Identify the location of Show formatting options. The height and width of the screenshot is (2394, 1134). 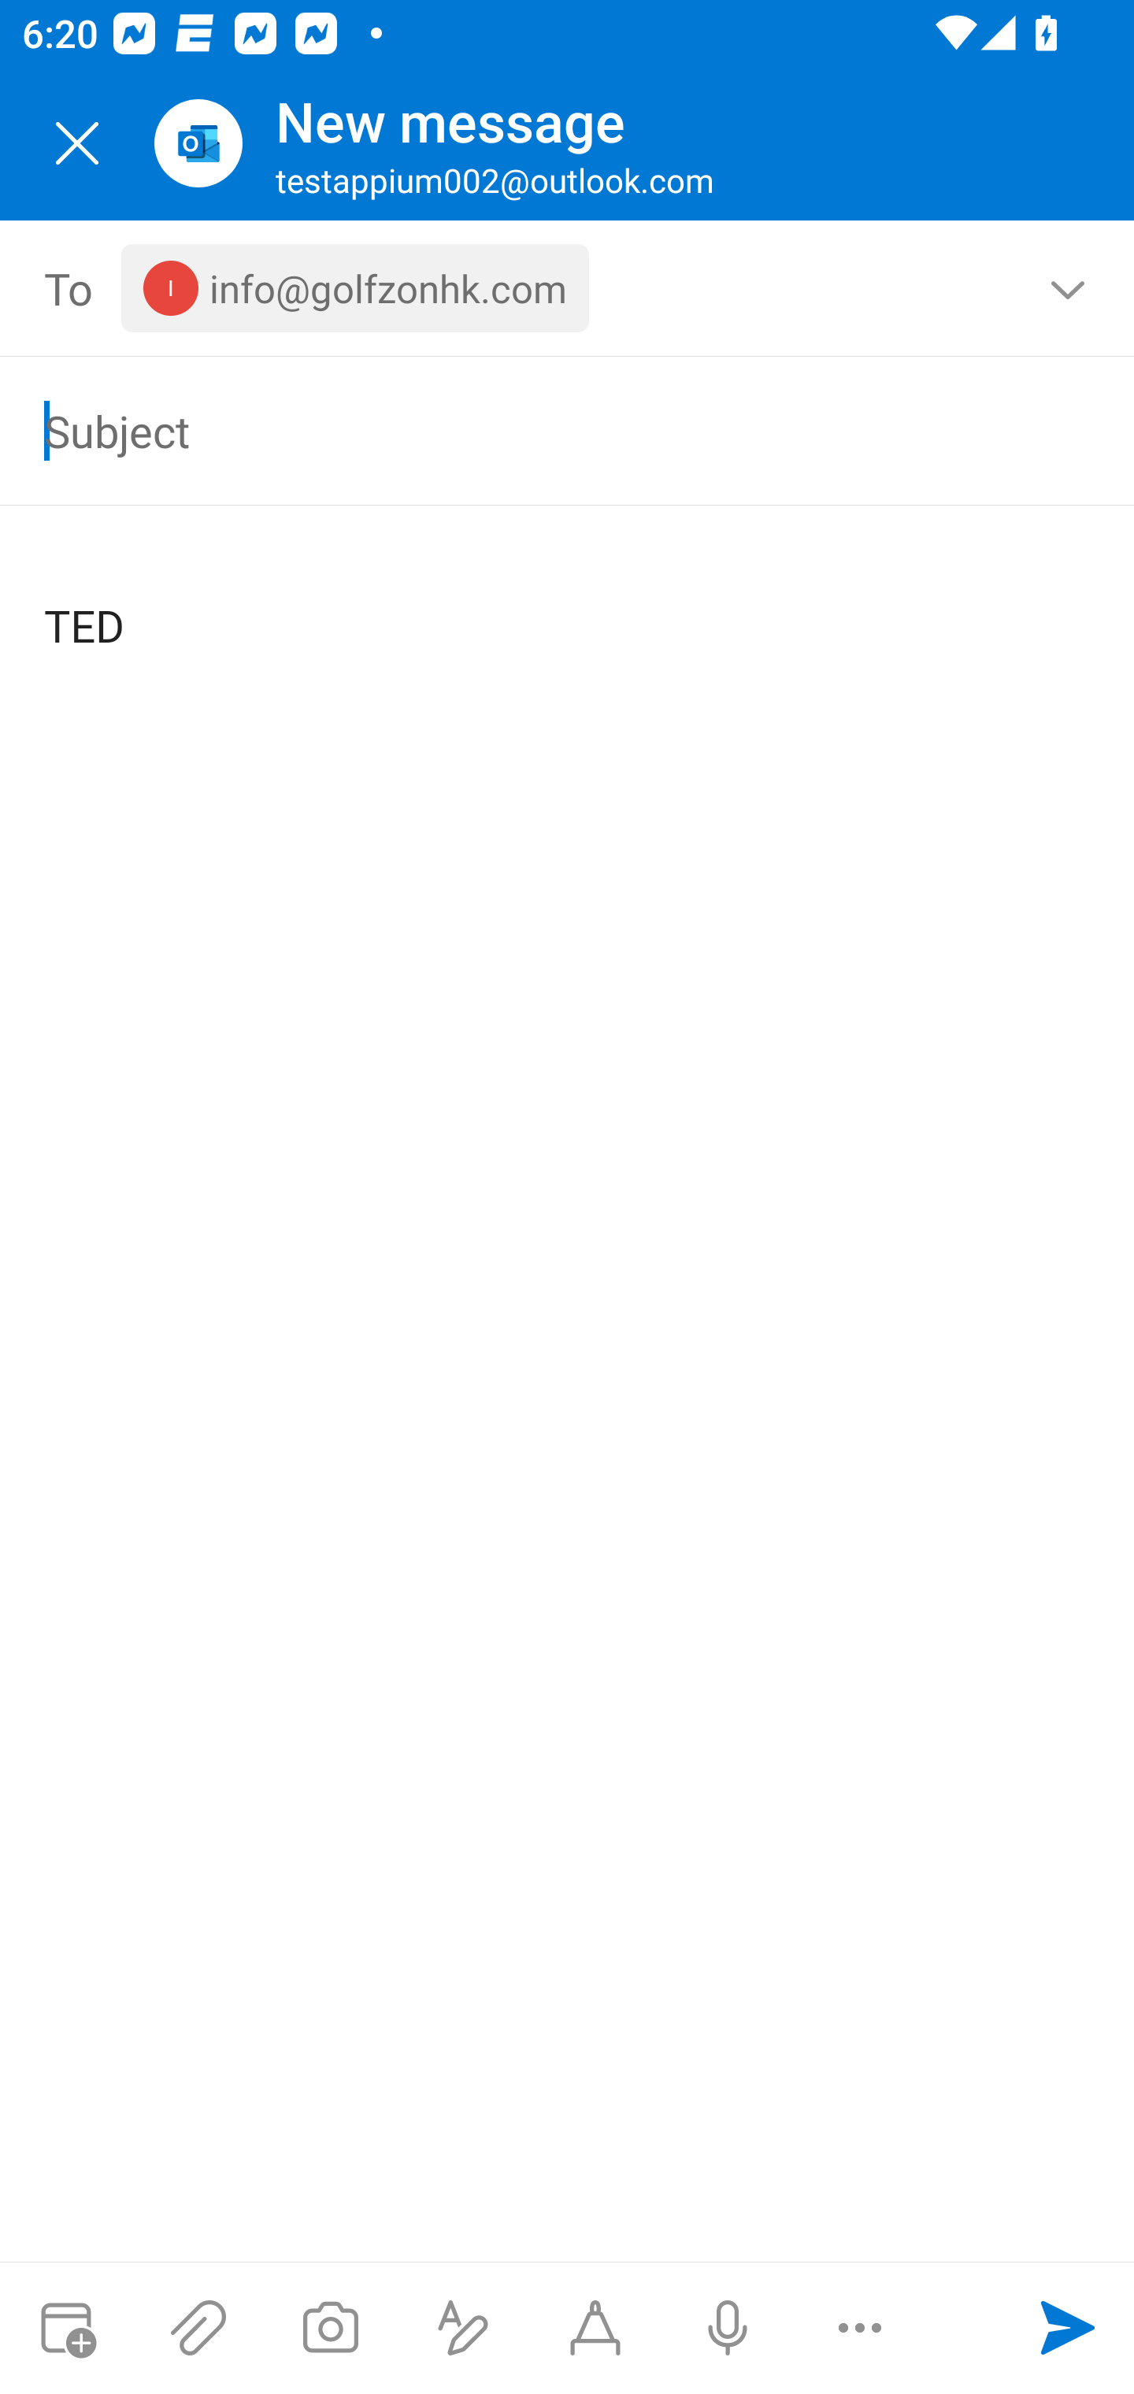
(463, 2328).